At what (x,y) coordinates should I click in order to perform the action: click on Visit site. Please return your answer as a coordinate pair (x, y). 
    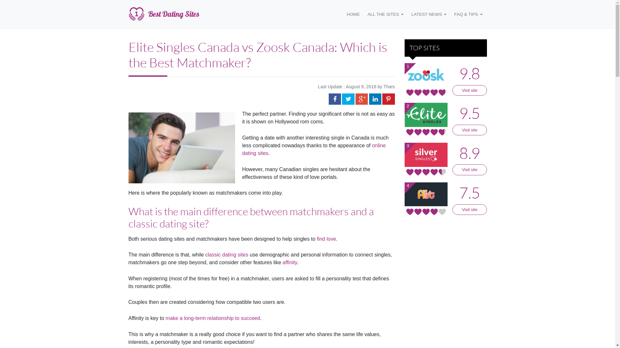
    Looking at the image, I should click on (470, 209).